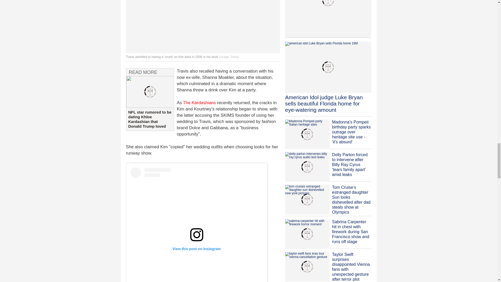  Describe the element at coordinates (202, 27) in the screenshot. I see `Travis and Kim ` at that location.